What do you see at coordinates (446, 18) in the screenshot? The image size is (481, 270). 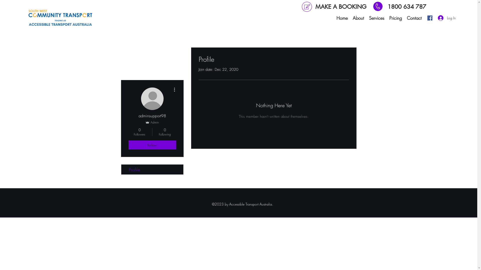 I see `Log In` at bounding box center [446, 18].